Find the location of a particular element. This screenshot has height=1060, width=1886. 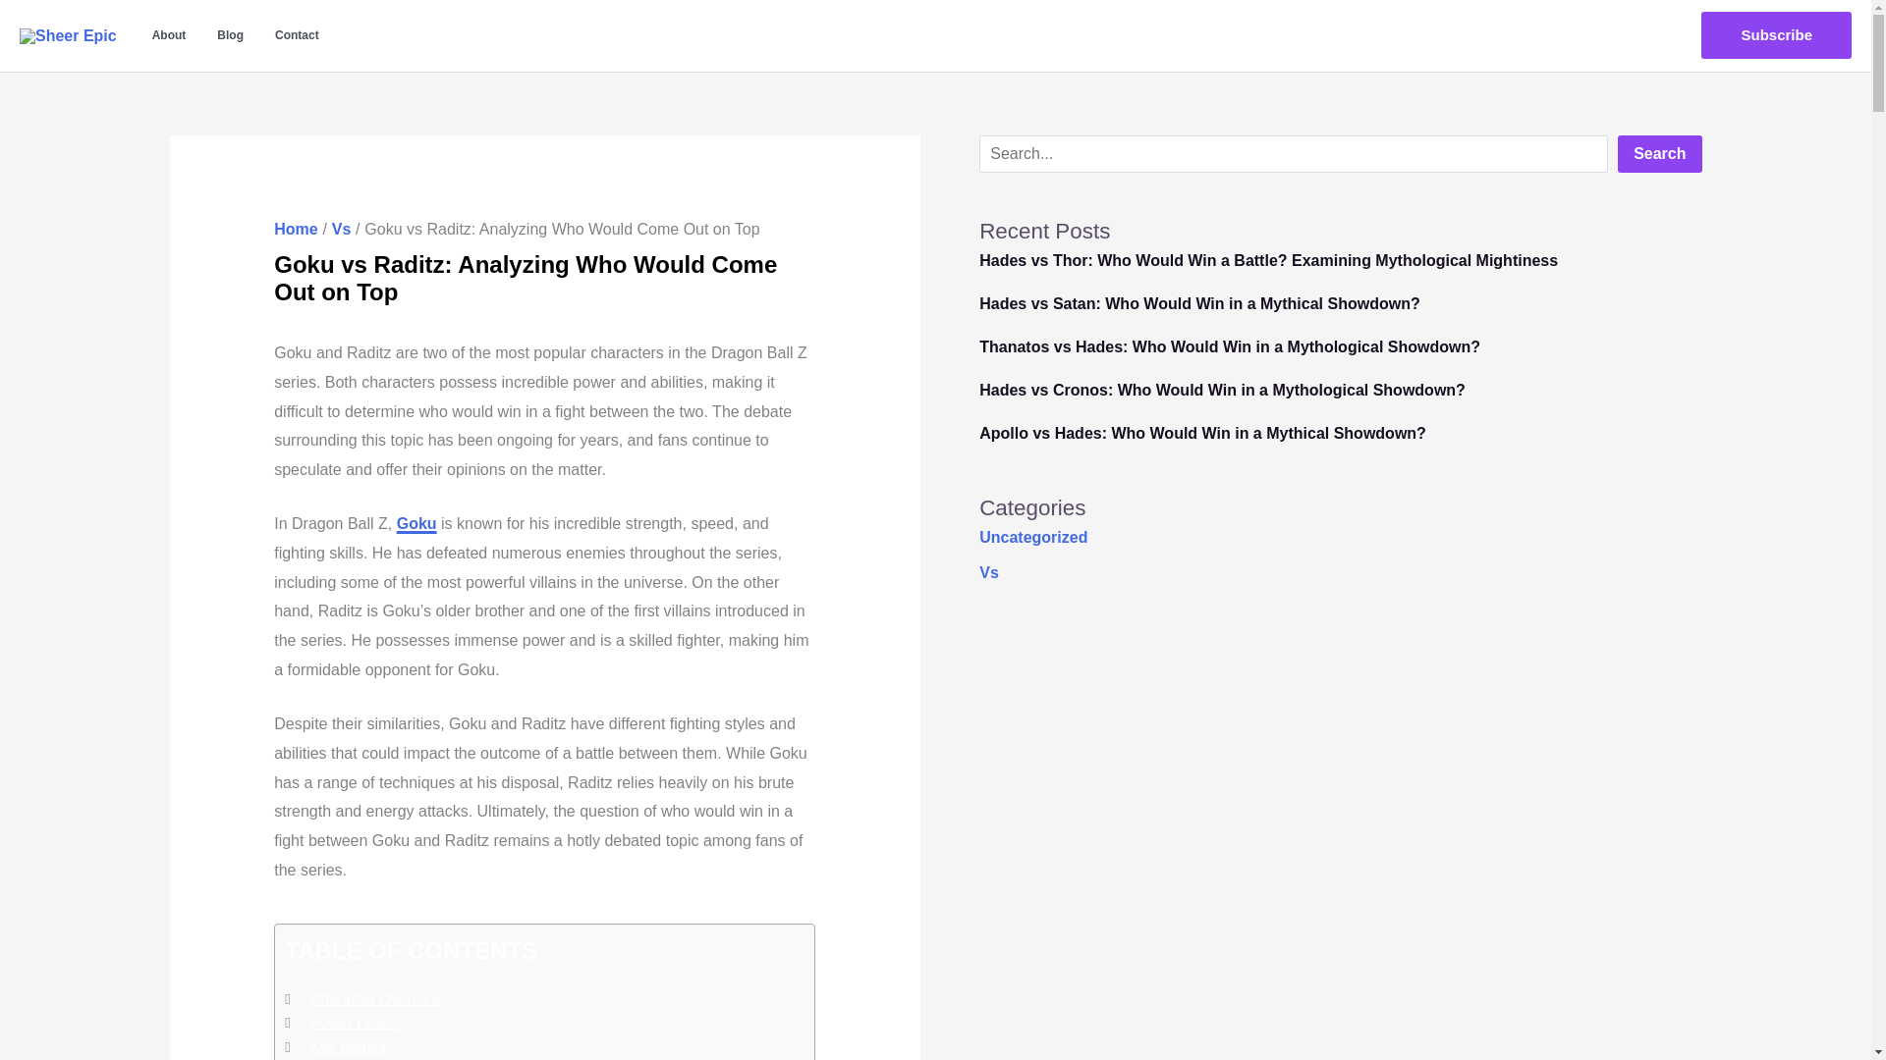

Character Overview is located at coordinates (375, 999).